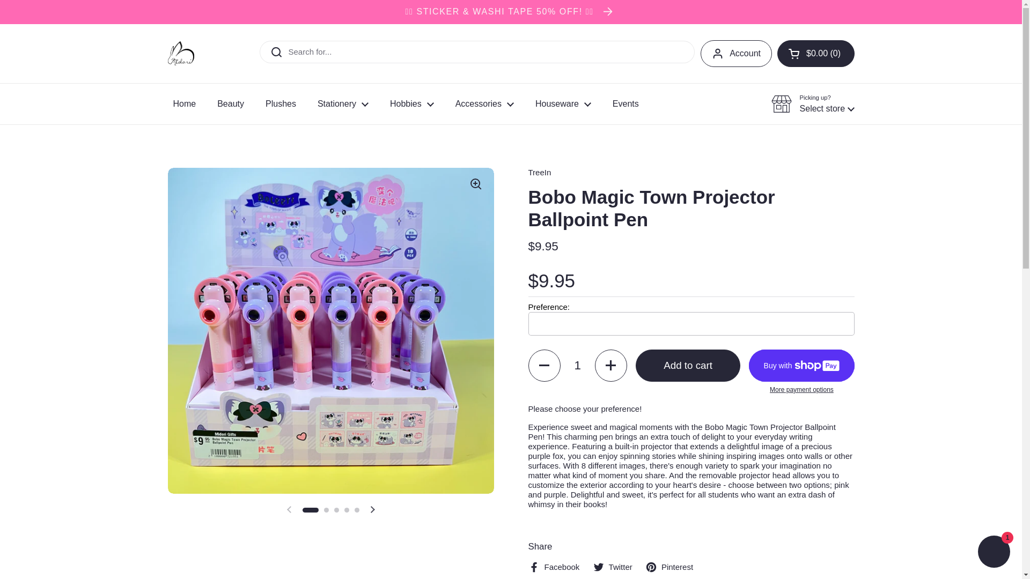 This screenshot has width=1030, height=579. Describe the element at coordinates (553, 567) in the screenshot. I see `Share on facebook` at that location.